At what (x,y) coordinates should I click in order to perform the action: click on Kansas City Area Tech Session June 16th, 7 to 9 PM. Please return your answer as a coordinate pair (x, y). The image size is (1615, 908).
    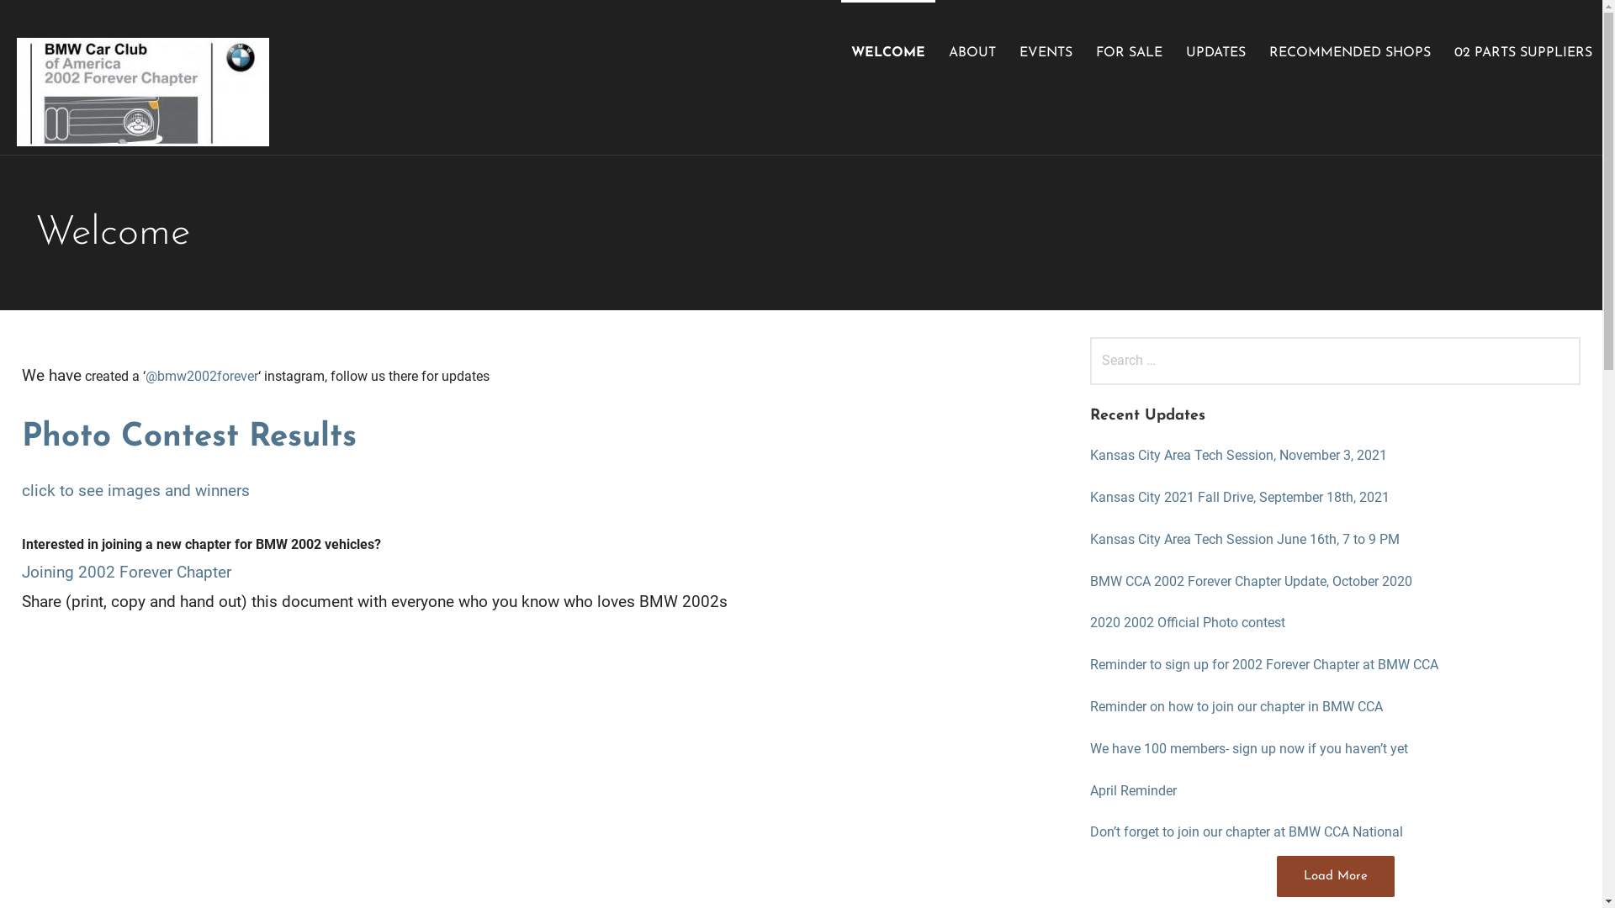
    Looking at the image, I should click on (1335, 540).